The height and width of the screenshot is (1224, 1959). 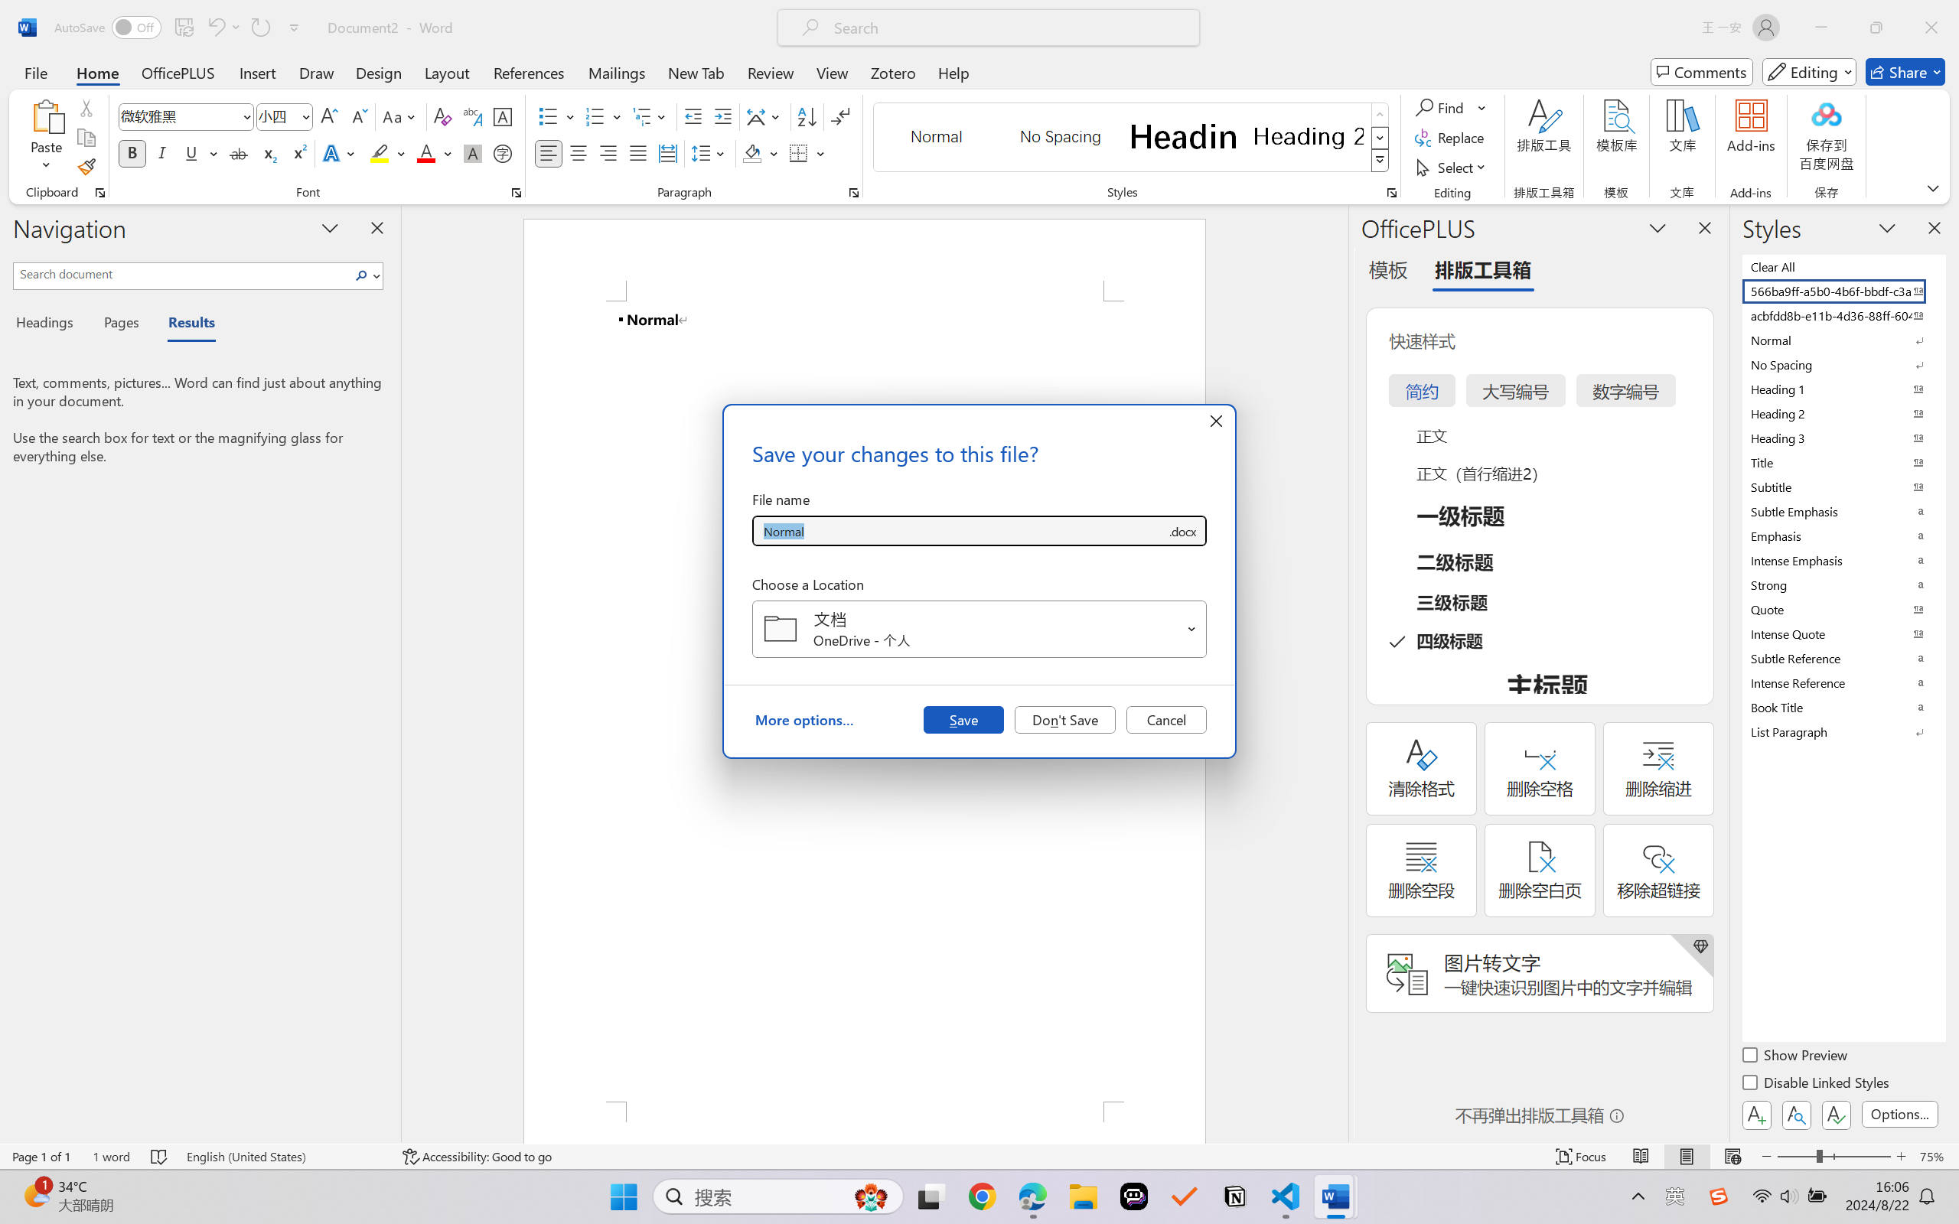 I want to click on Emphasis, so click(x=1843, y=535).